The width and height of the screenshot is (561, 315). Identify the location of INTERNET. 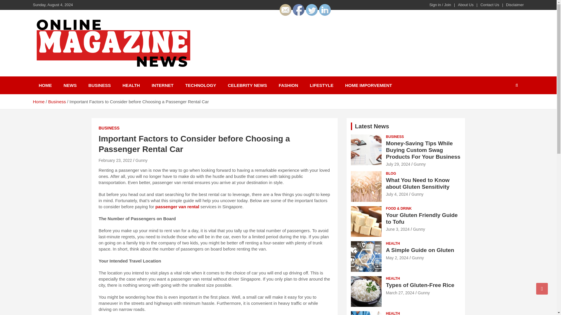
(162, 85).